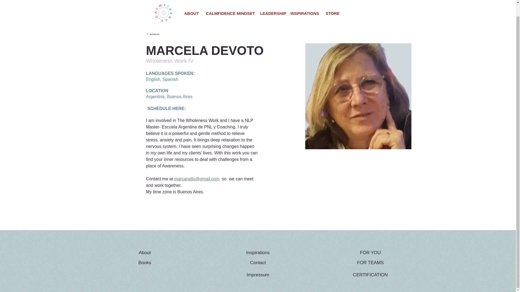 This screenshot has height=292, width=520. Describe the element at coordinates (258, 253) in the screenshot. I see `Inspirations` at that location.